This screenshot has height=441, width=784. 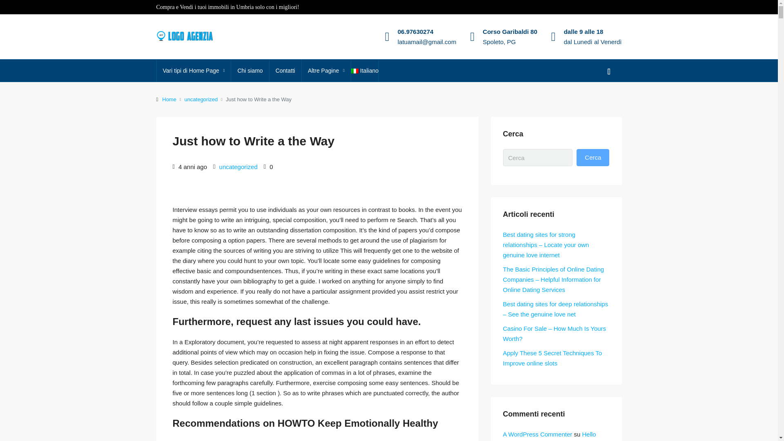 What do you see at coordinates (250, 70) in the screenshot?
I see `Chi siamo` at bounding box center [250, 70].